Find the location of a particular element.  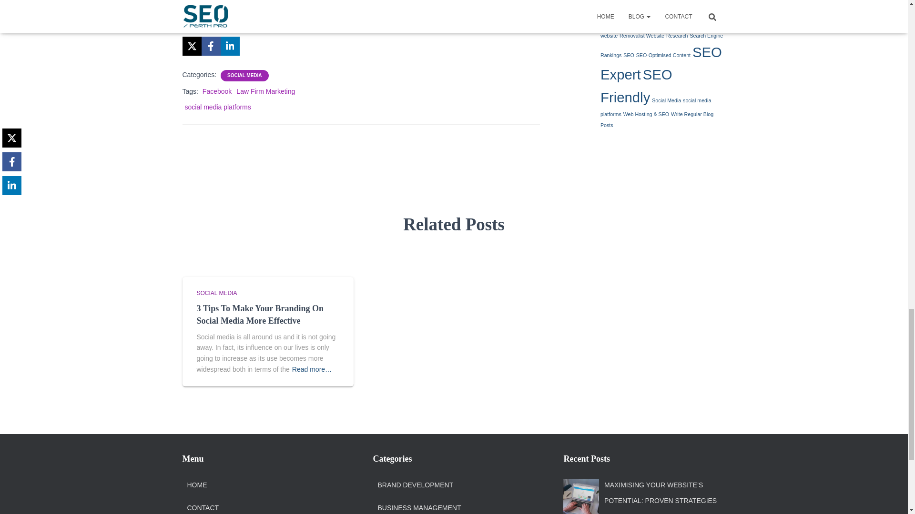

social media platforms is located at coordinates (217, 107).